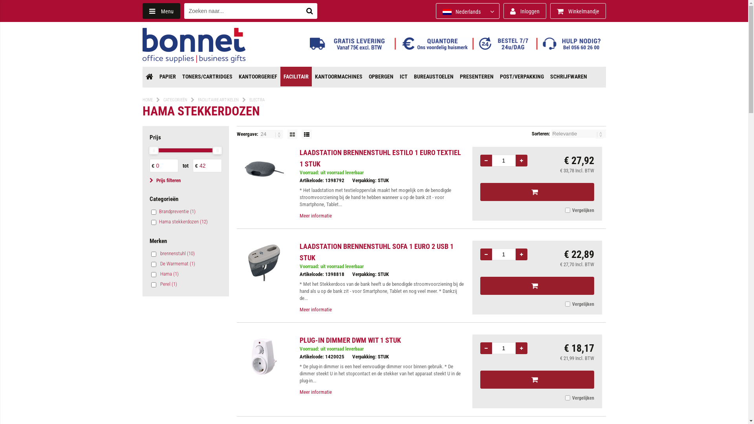 The width and height of the screenshot is (754, 424). What do you see at coordinates (264, 169) in the screenshot?
I see `Laadstation Brennenstuhl Estilo 1 euro textiel 1 Stuk` at bounding box center [264, 169].